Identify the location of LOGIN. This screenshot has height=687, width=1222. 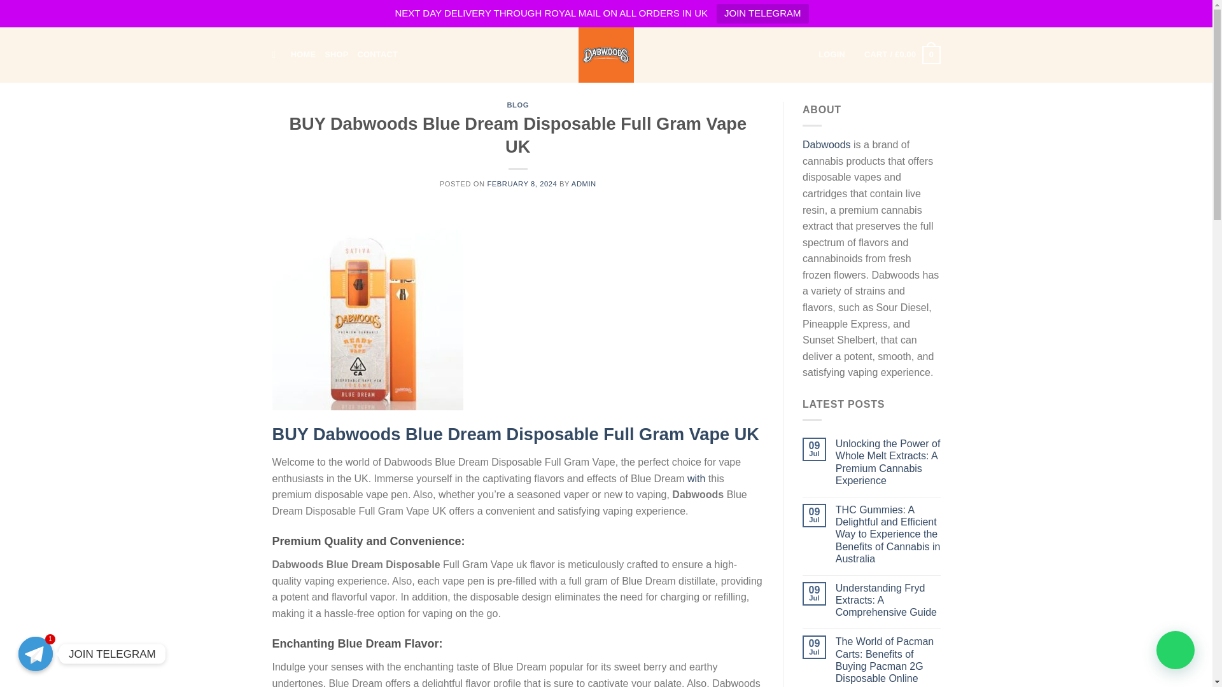
(832, 54).